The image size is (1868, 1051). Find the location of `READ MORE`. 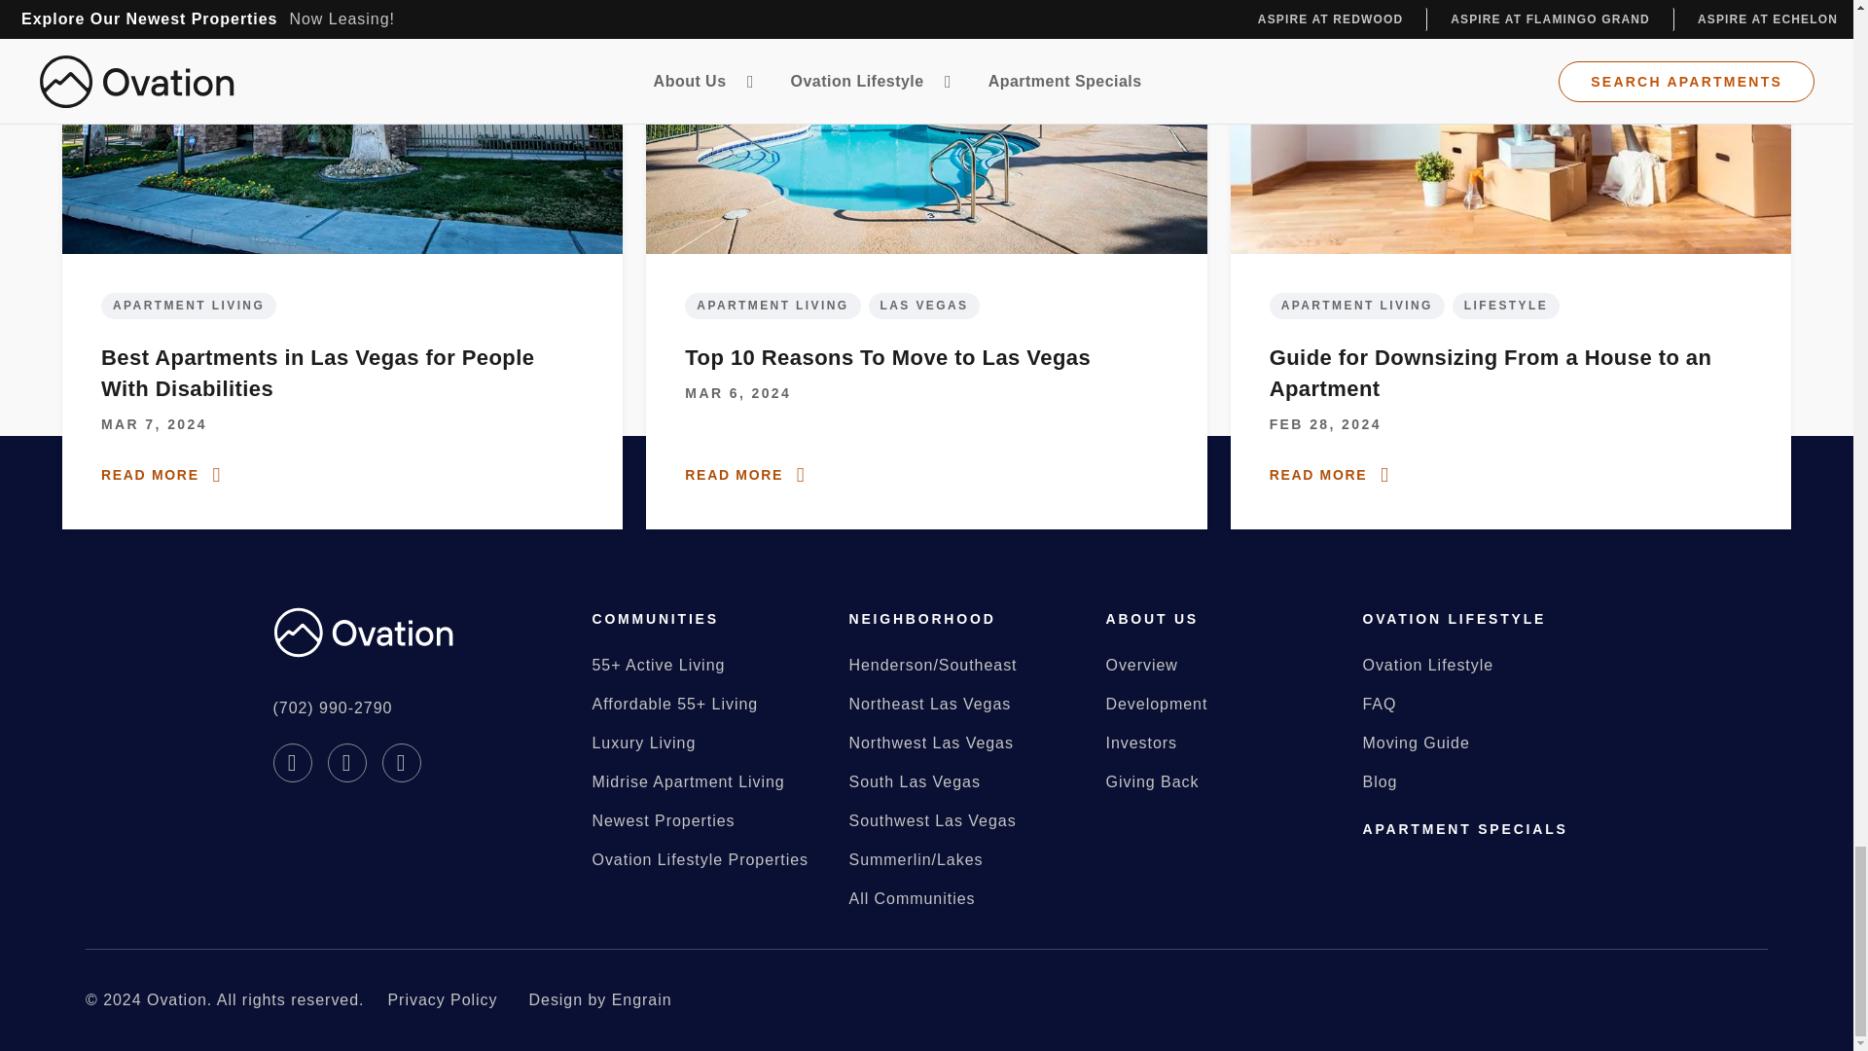

READ MORE is located at coordinates (1333, 475).